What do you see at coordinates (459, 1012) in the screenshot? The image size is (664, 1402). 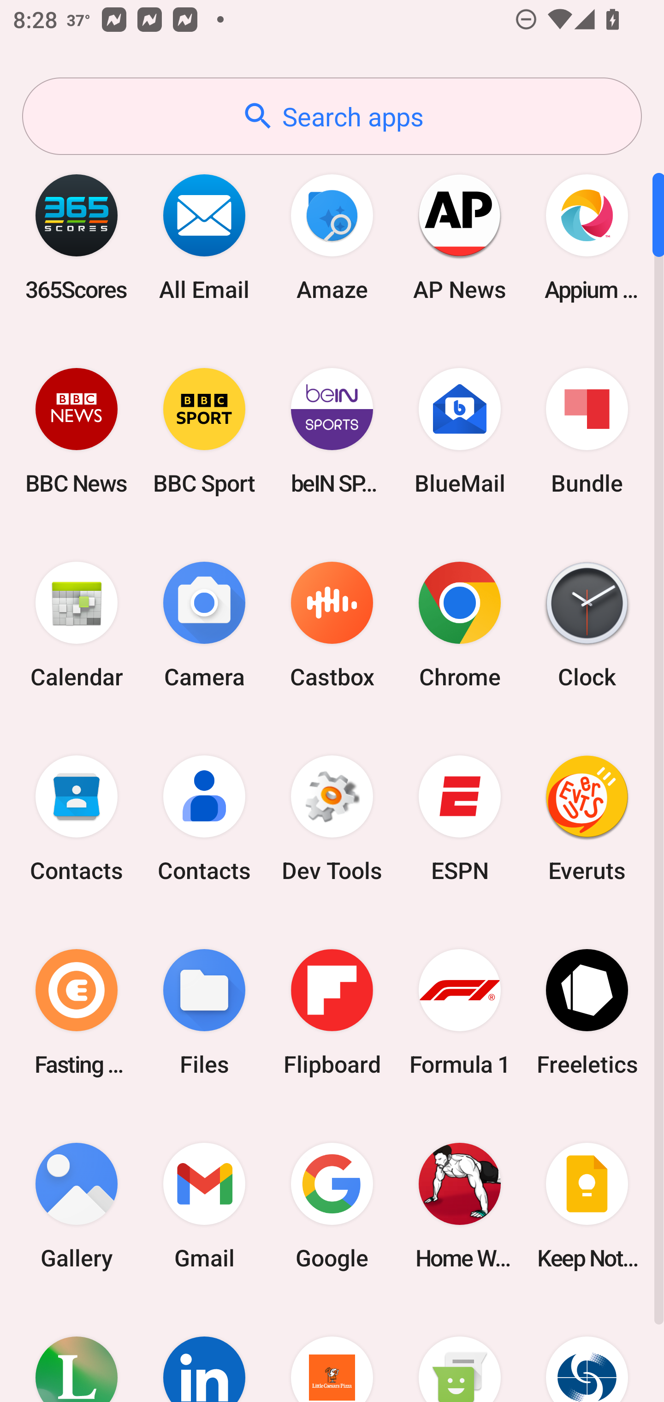 I see `Formula 1` at bounding box center [459, 1012].